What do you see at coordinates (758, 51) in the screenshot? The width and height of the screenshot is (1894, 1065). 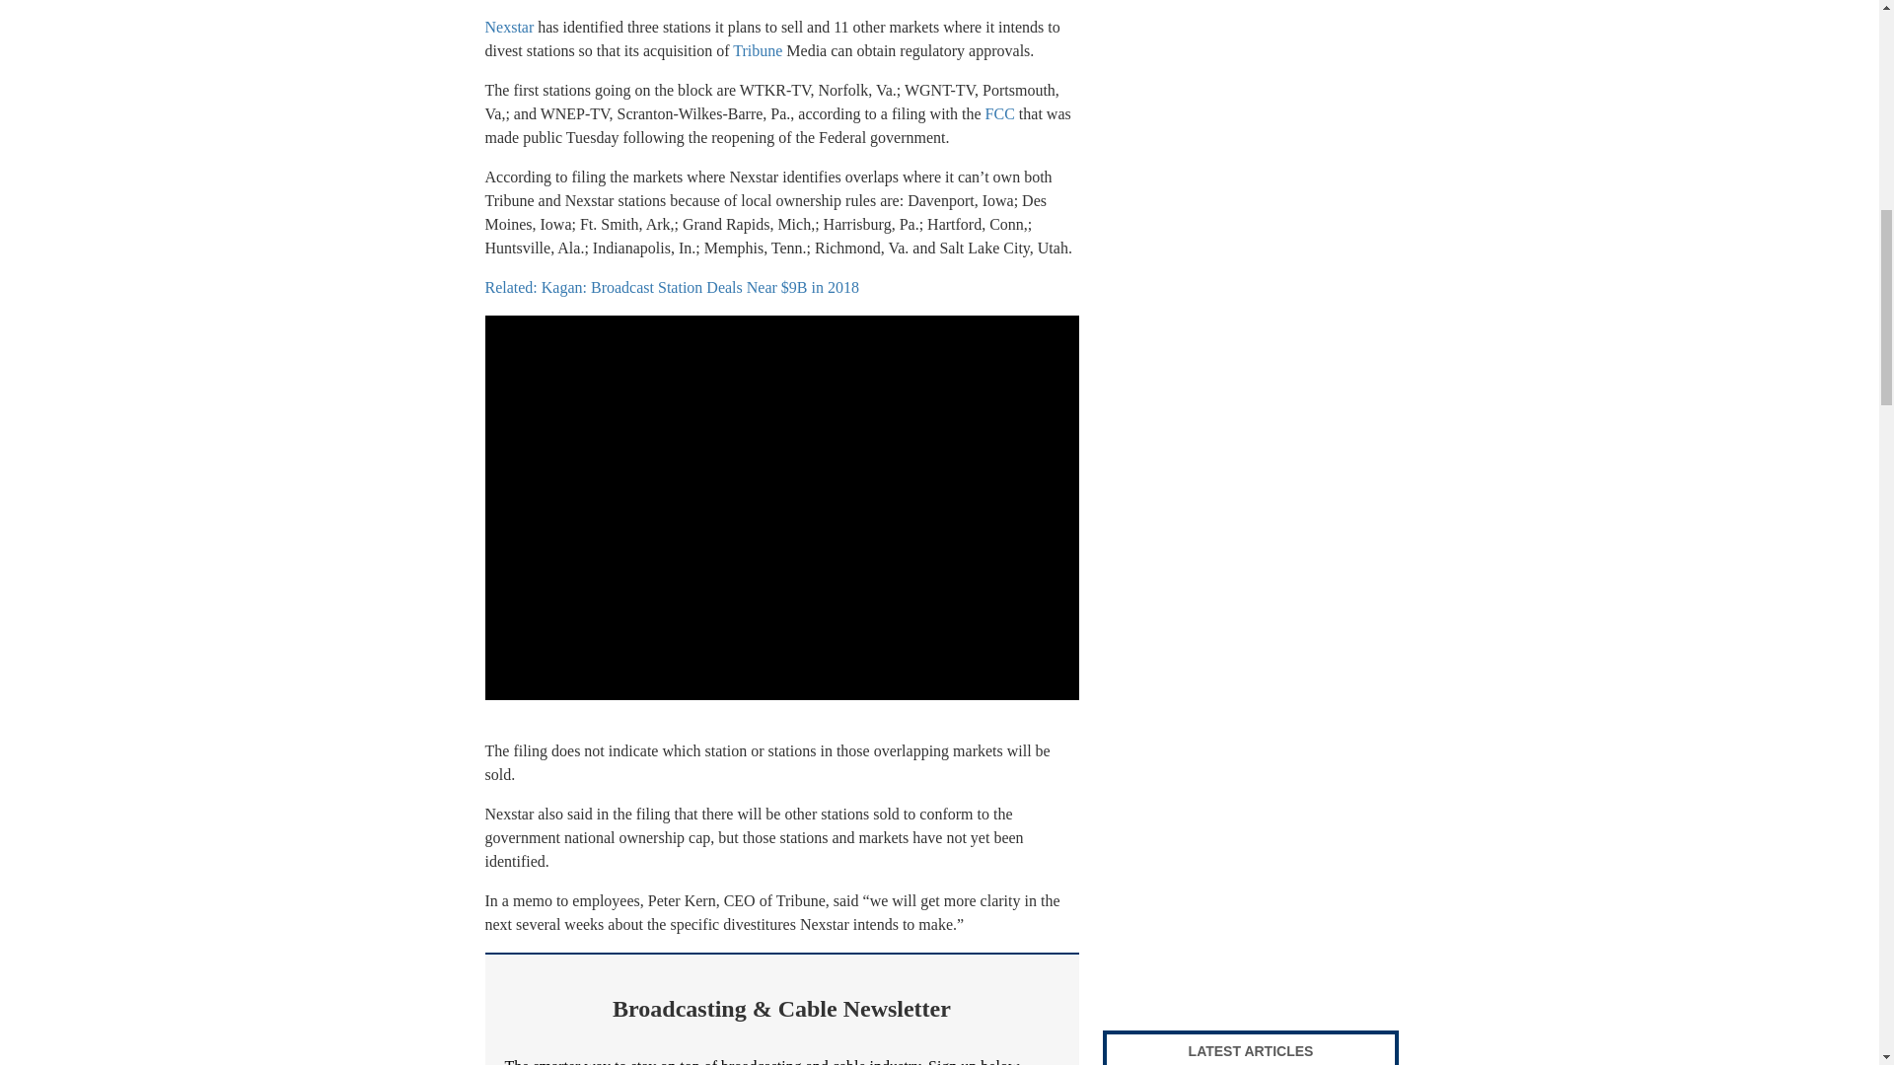 I see `Tribune` at bounding box center [758, 51].